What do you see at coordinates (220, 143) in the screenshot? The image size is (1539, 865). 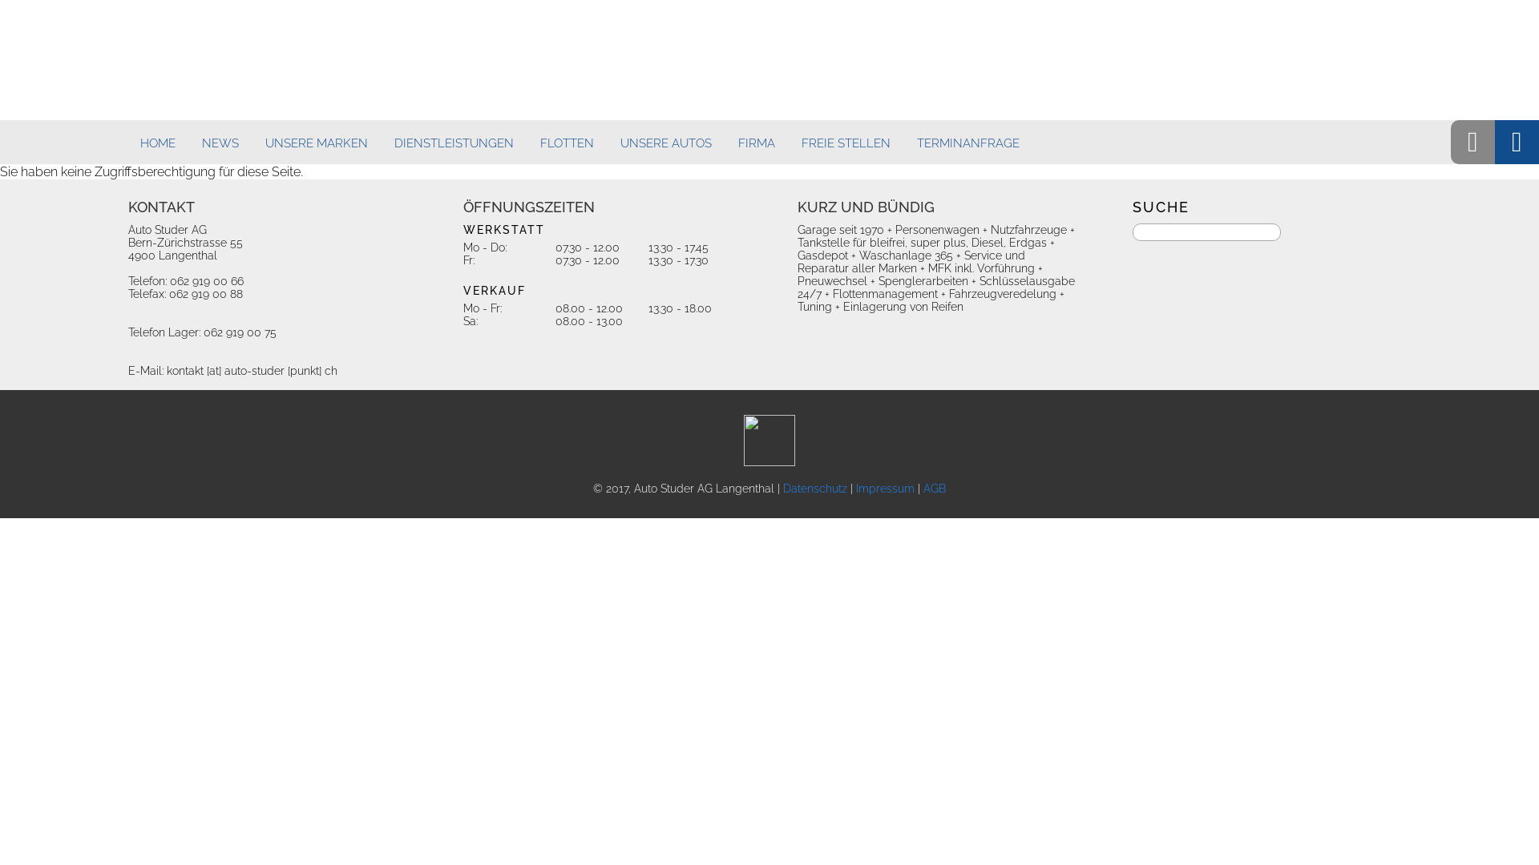 I see `NEWS` at bounding box center [220, 143].